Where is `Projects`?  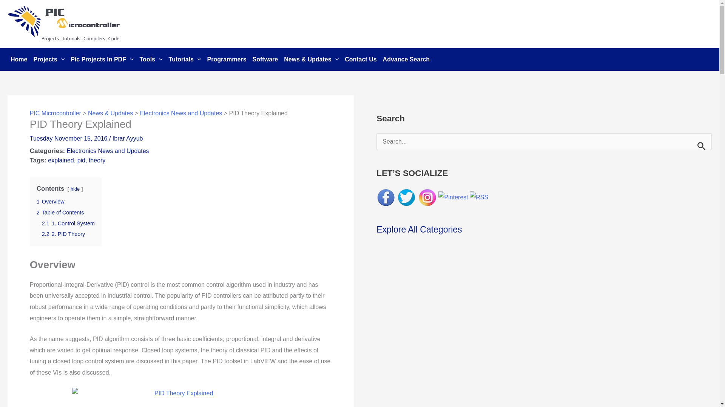 Projects is located at coordinates (49, 60).